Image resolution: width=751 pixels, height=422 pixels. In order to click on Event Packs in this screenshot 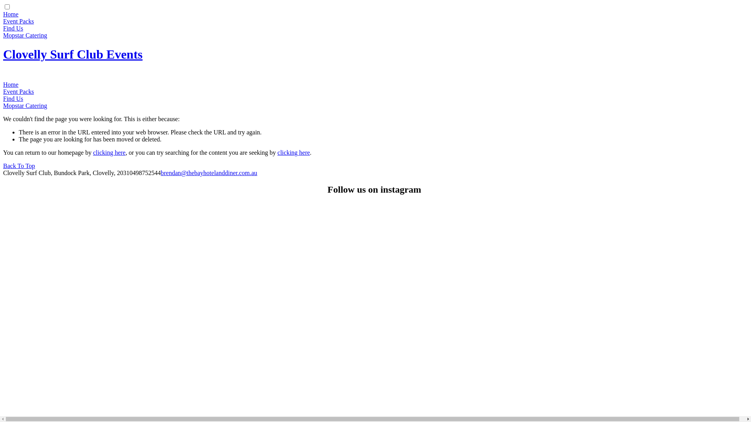, I will do `click(19, 91)`.